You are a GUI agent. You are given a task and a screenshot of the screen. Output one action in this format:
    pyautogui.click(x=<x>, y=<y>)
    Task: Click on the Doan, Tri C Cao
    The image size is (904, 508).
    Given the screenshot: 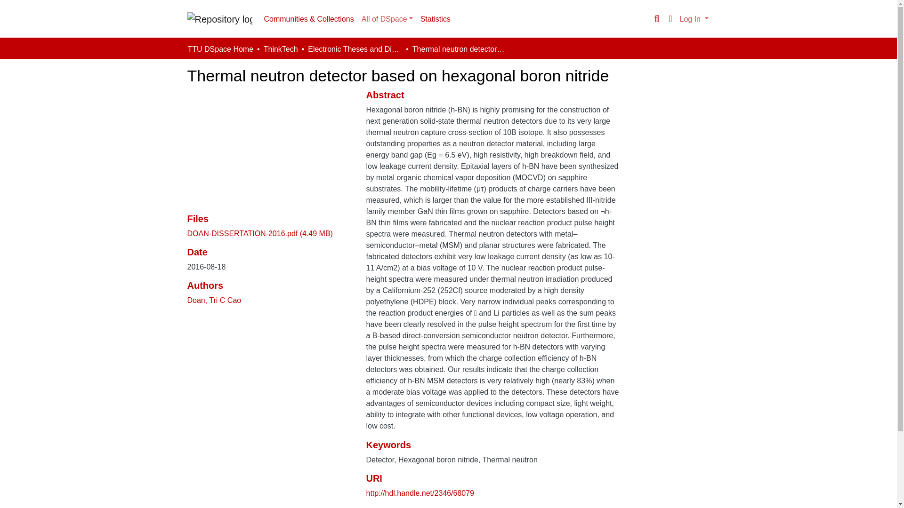 What is the action you would take?
    pyautogui.click(x=214, y=300)
    